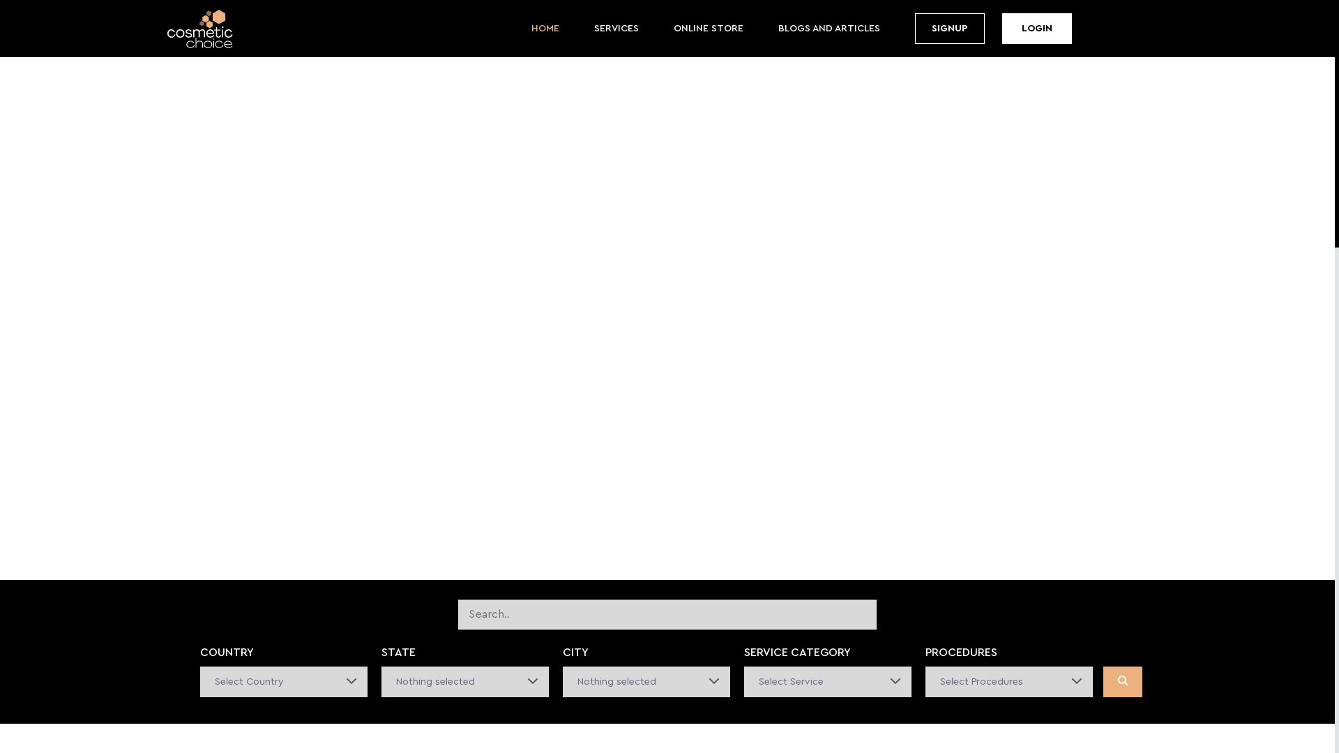  What do you see at coordinates (1036, 29) in the screenshot?
I see `LOGIN` at bounding box center [1036, 29].